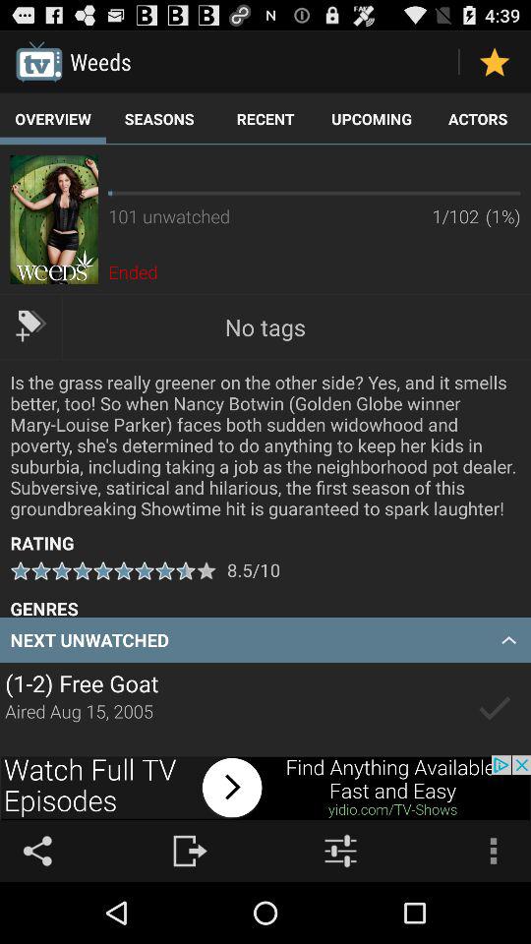 This screenshot has width=531, height=944. I want to click on add episode to unwatched, so click(494, 709).